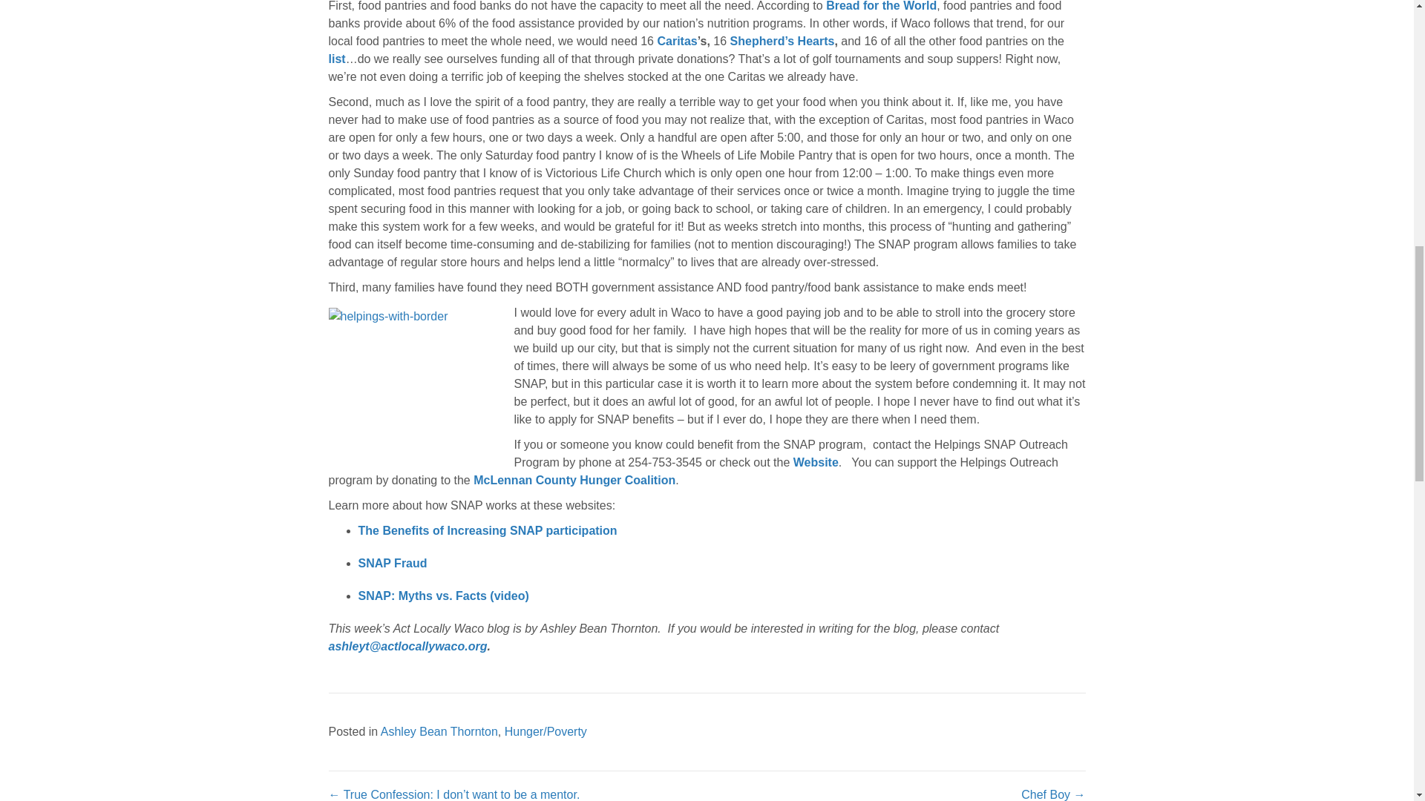 The width and height of the screenshot is (1425, 801). I want to click on list, so click(335, 59).